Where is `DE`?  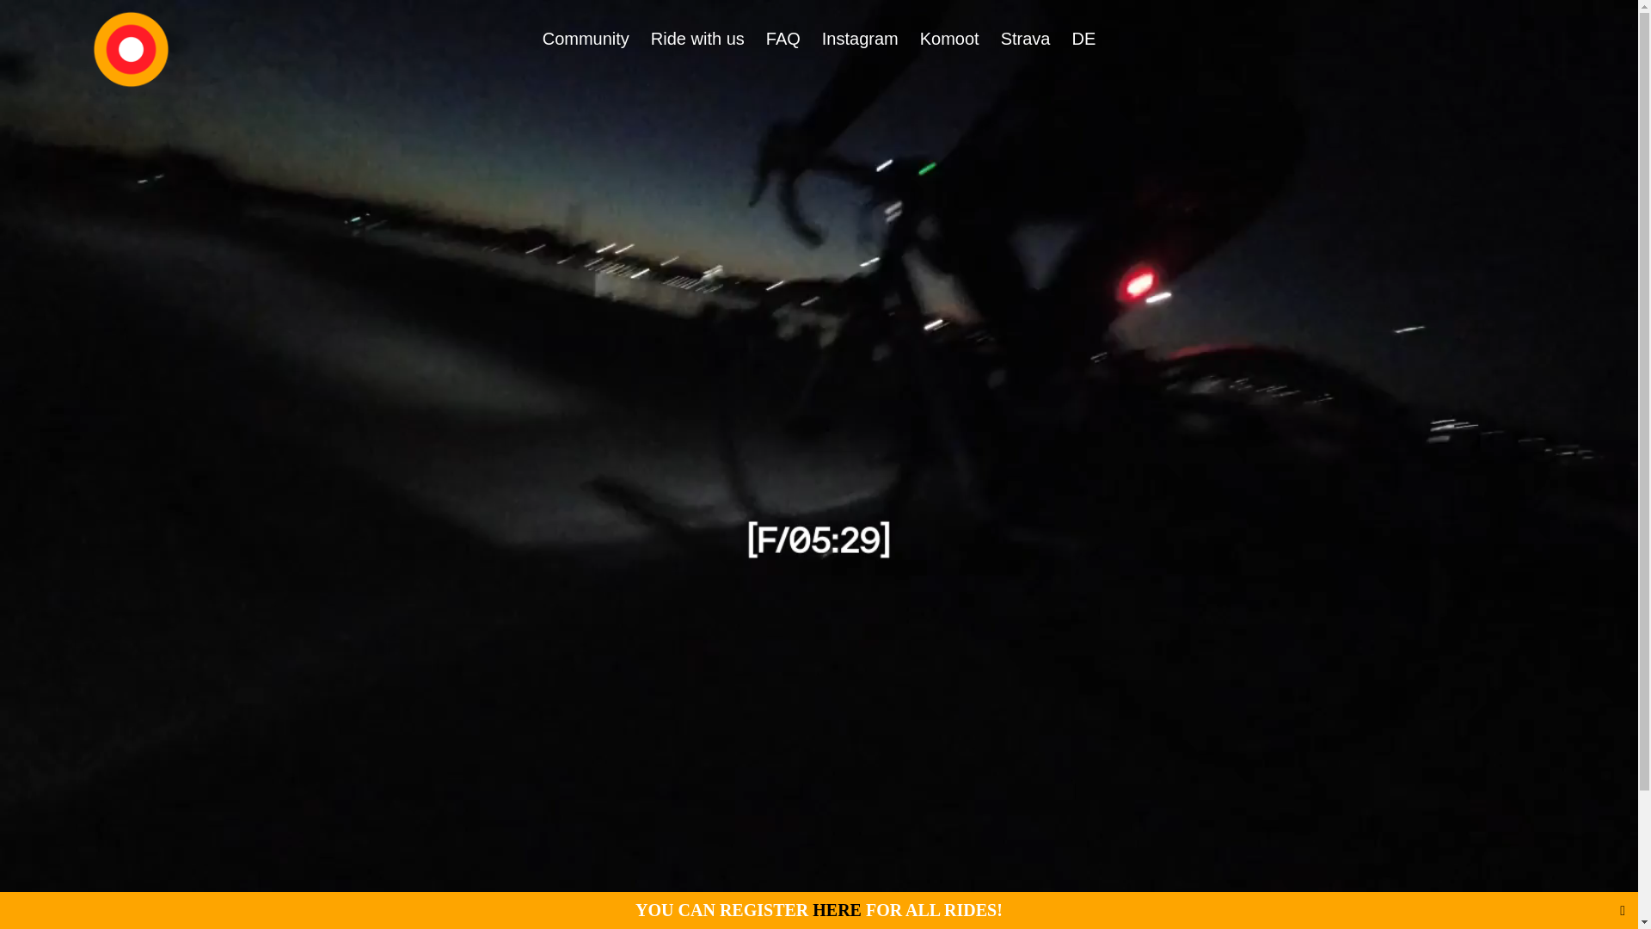
DE is located at coordinates (1083, 39).